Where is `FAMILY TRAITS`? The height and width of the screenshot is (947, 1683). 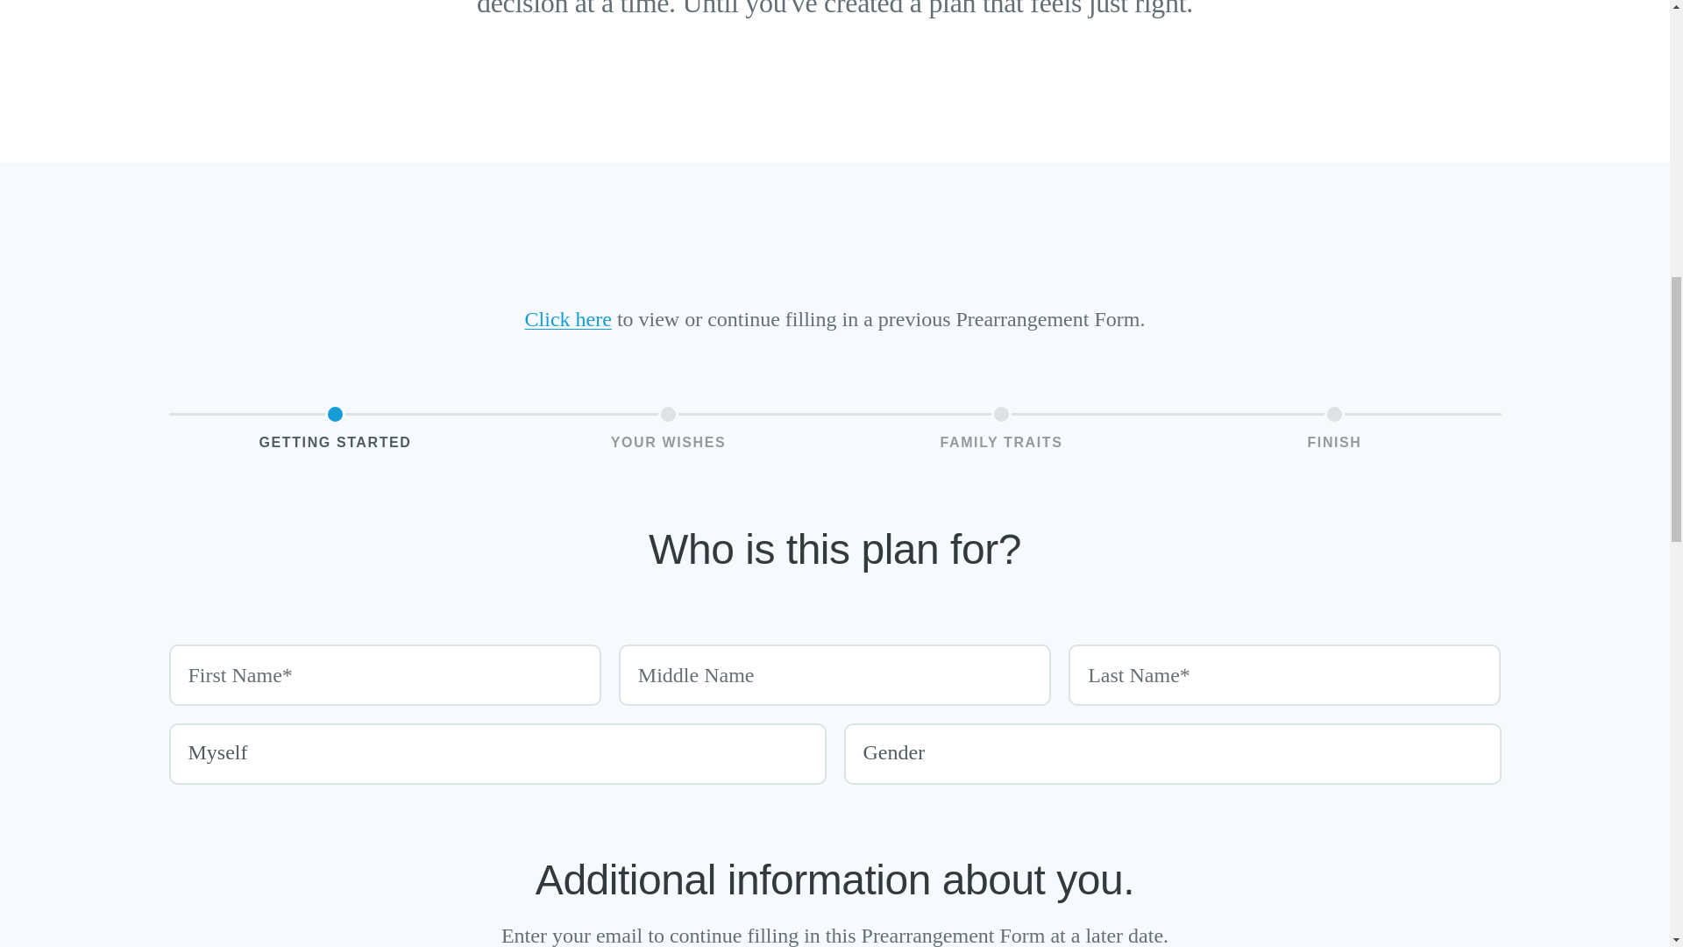
FAMILY TRAITS is located at coordinates (1001, 430).